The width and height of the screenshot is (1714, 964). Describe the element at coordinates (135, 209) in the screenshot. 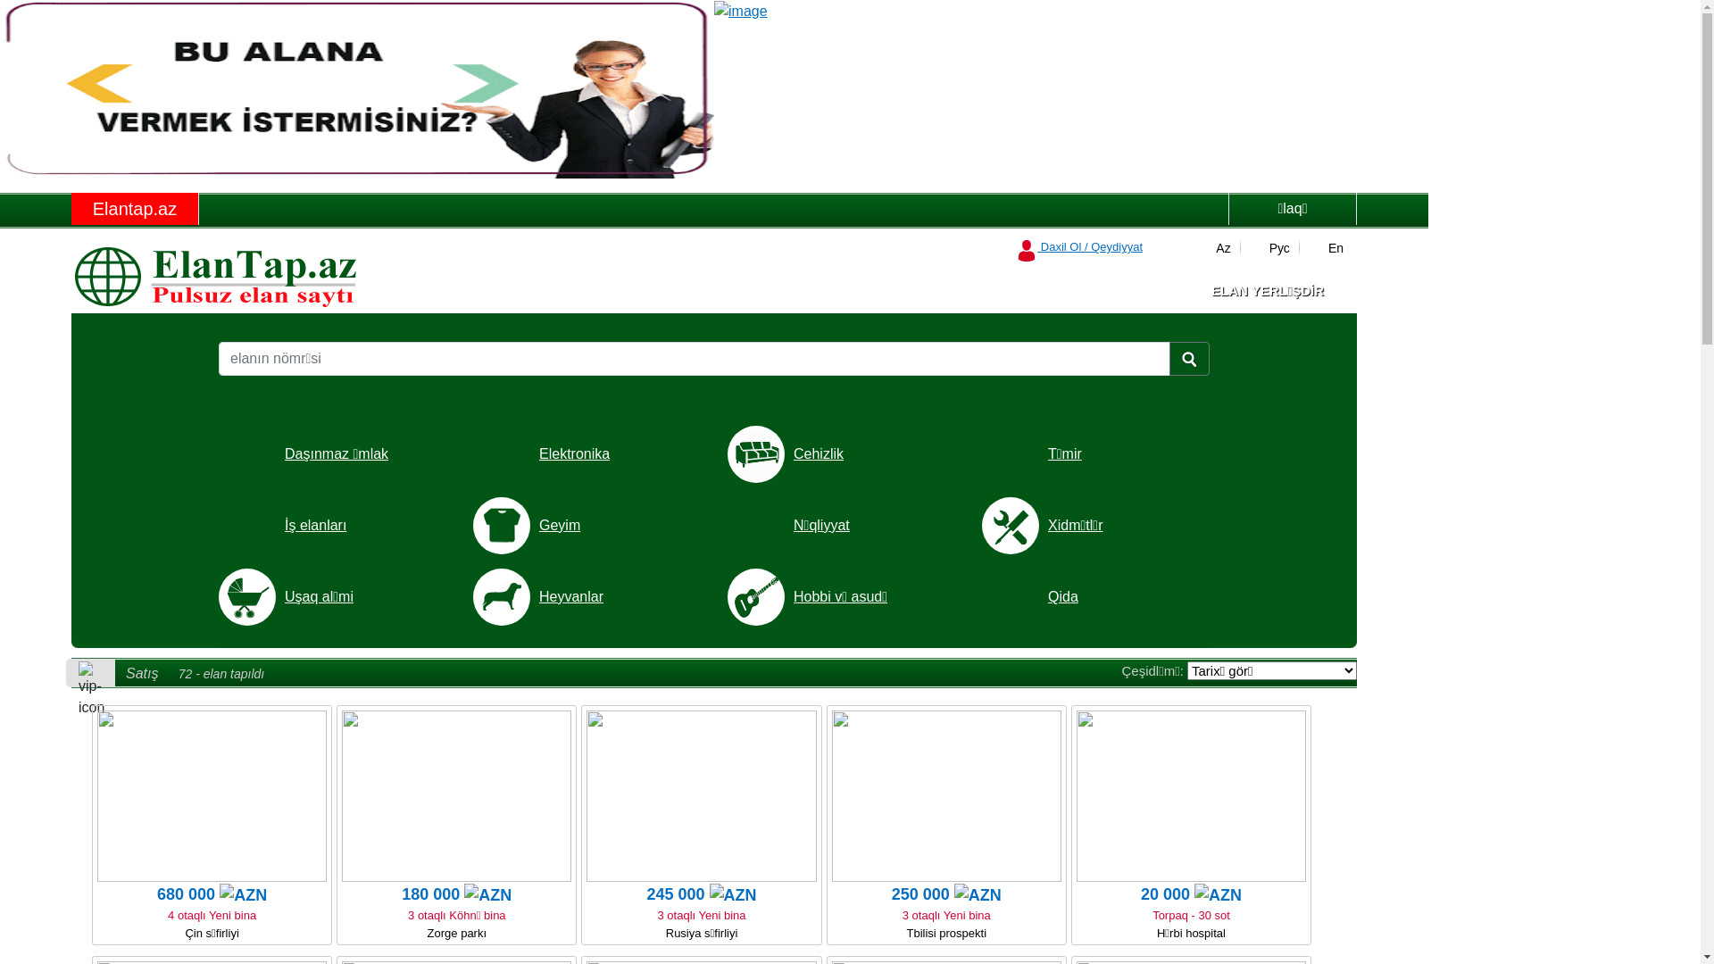

I see `Elantap.az` at that location.